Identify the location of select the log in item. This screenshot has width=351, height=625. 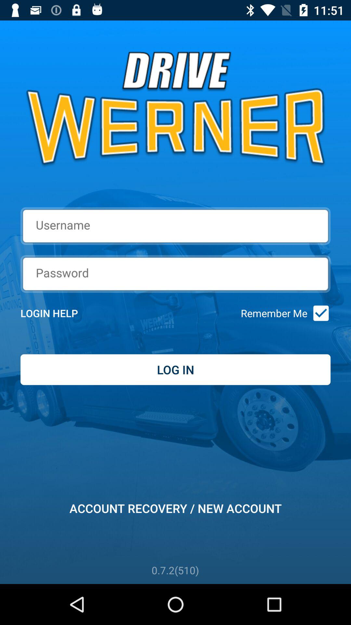
(175, 369).